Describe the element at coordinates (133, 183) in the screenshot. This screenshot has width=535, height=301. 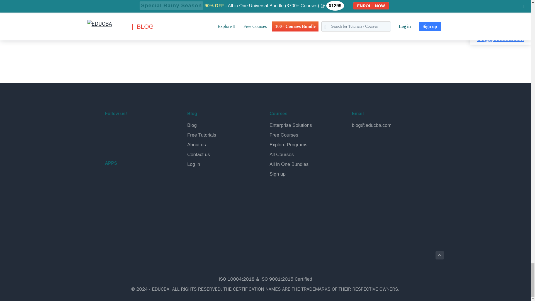
I see `EDUCBA Android App` at that location.